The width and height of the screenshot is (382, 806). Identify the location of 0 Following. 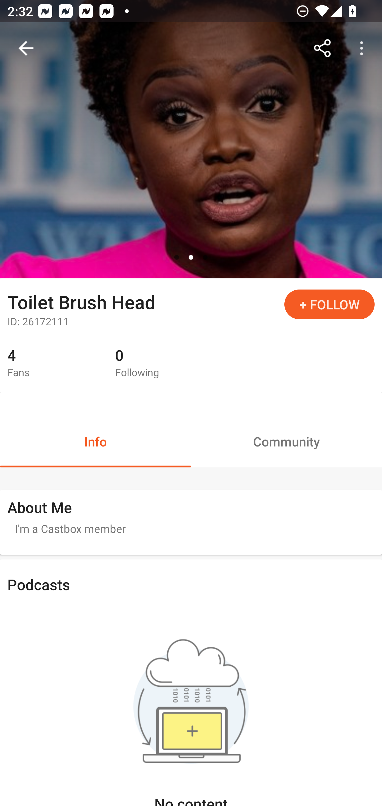
(161, 363).